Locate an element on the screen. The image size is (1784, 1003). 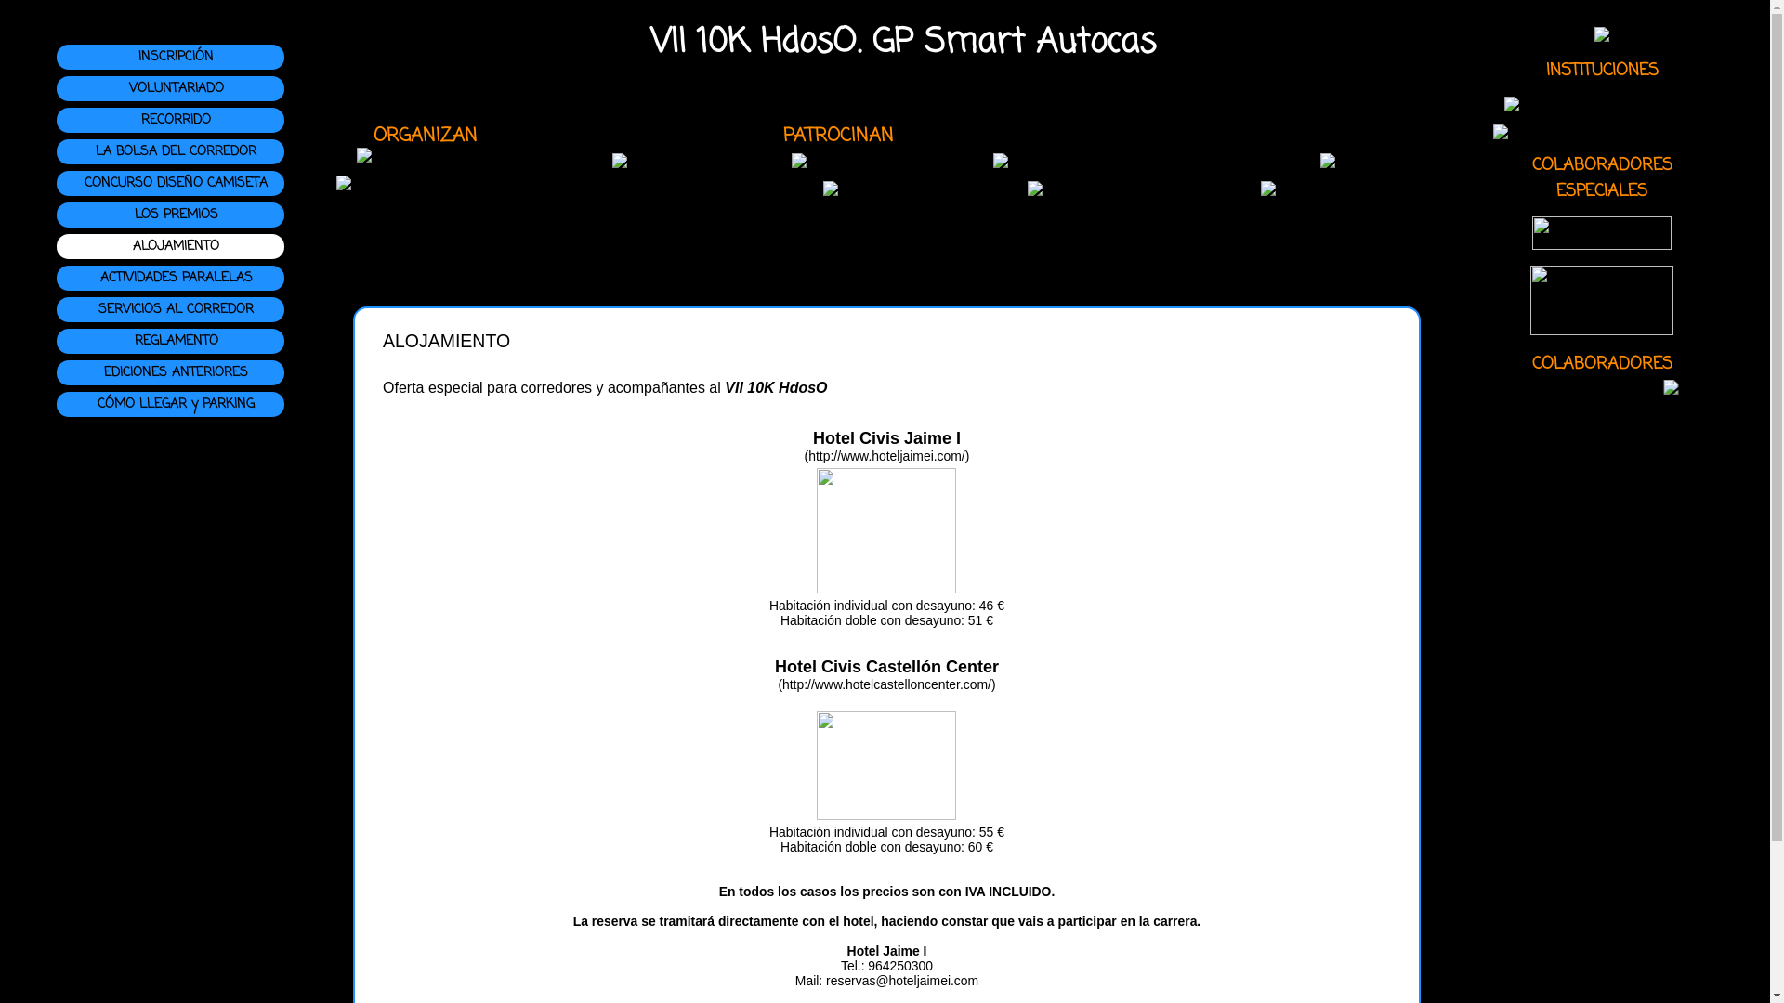
SERVICIOS AL CORREDOR is located at coordinates (177, 310).